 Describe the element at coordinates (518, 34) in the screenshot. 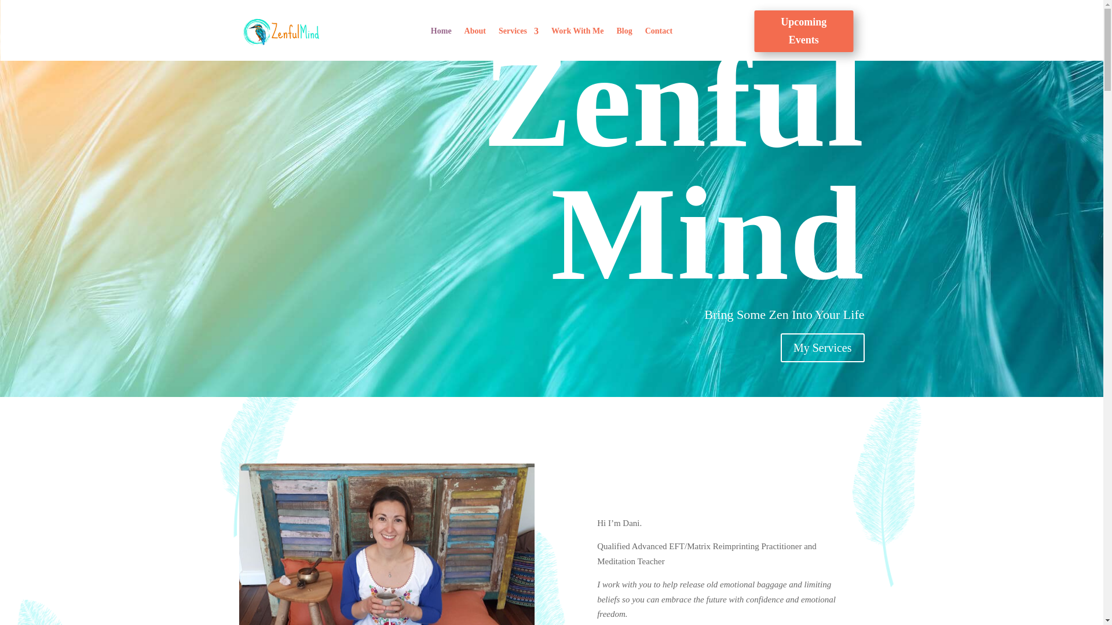

I see `Services` at that location.